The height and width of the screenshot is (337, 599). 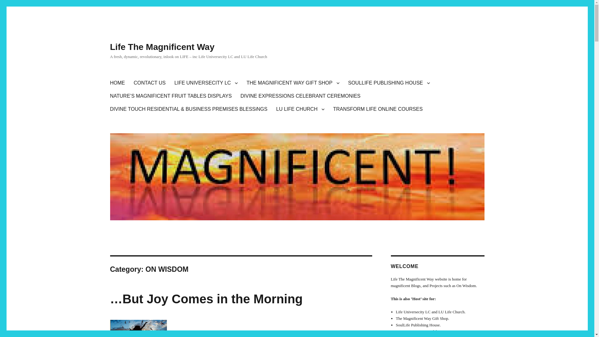 What do you see at coordinates (378, 109) in the screenshot?
I see `TRANSFORM LIFE ONLINE COURSES` at bounding box center [378, 109].